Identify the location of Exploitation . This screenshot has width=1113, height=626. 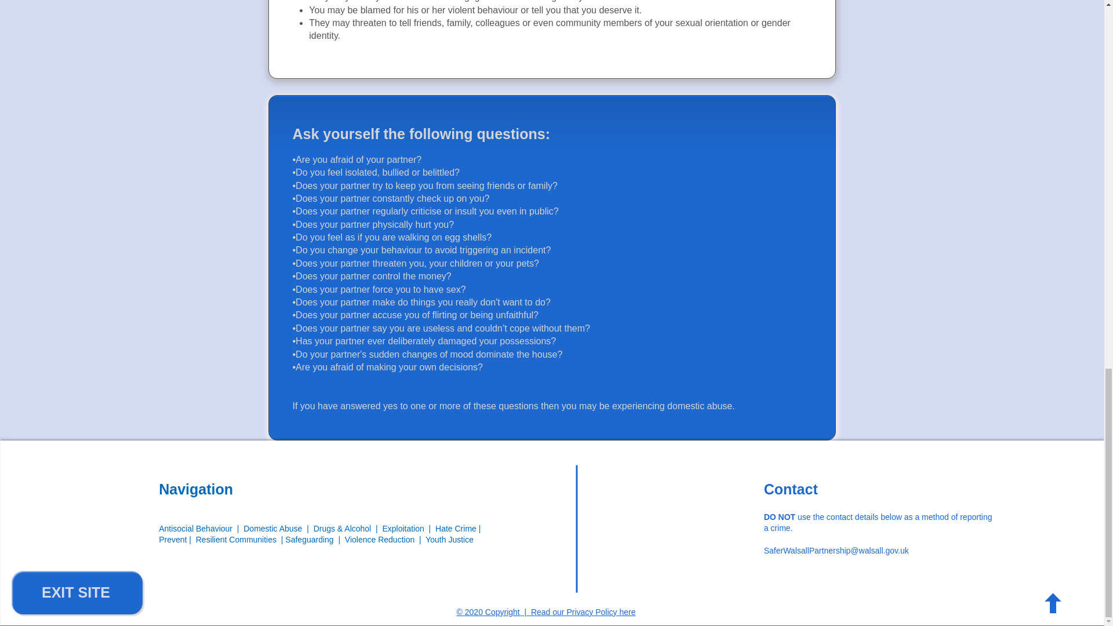
(405, 529).